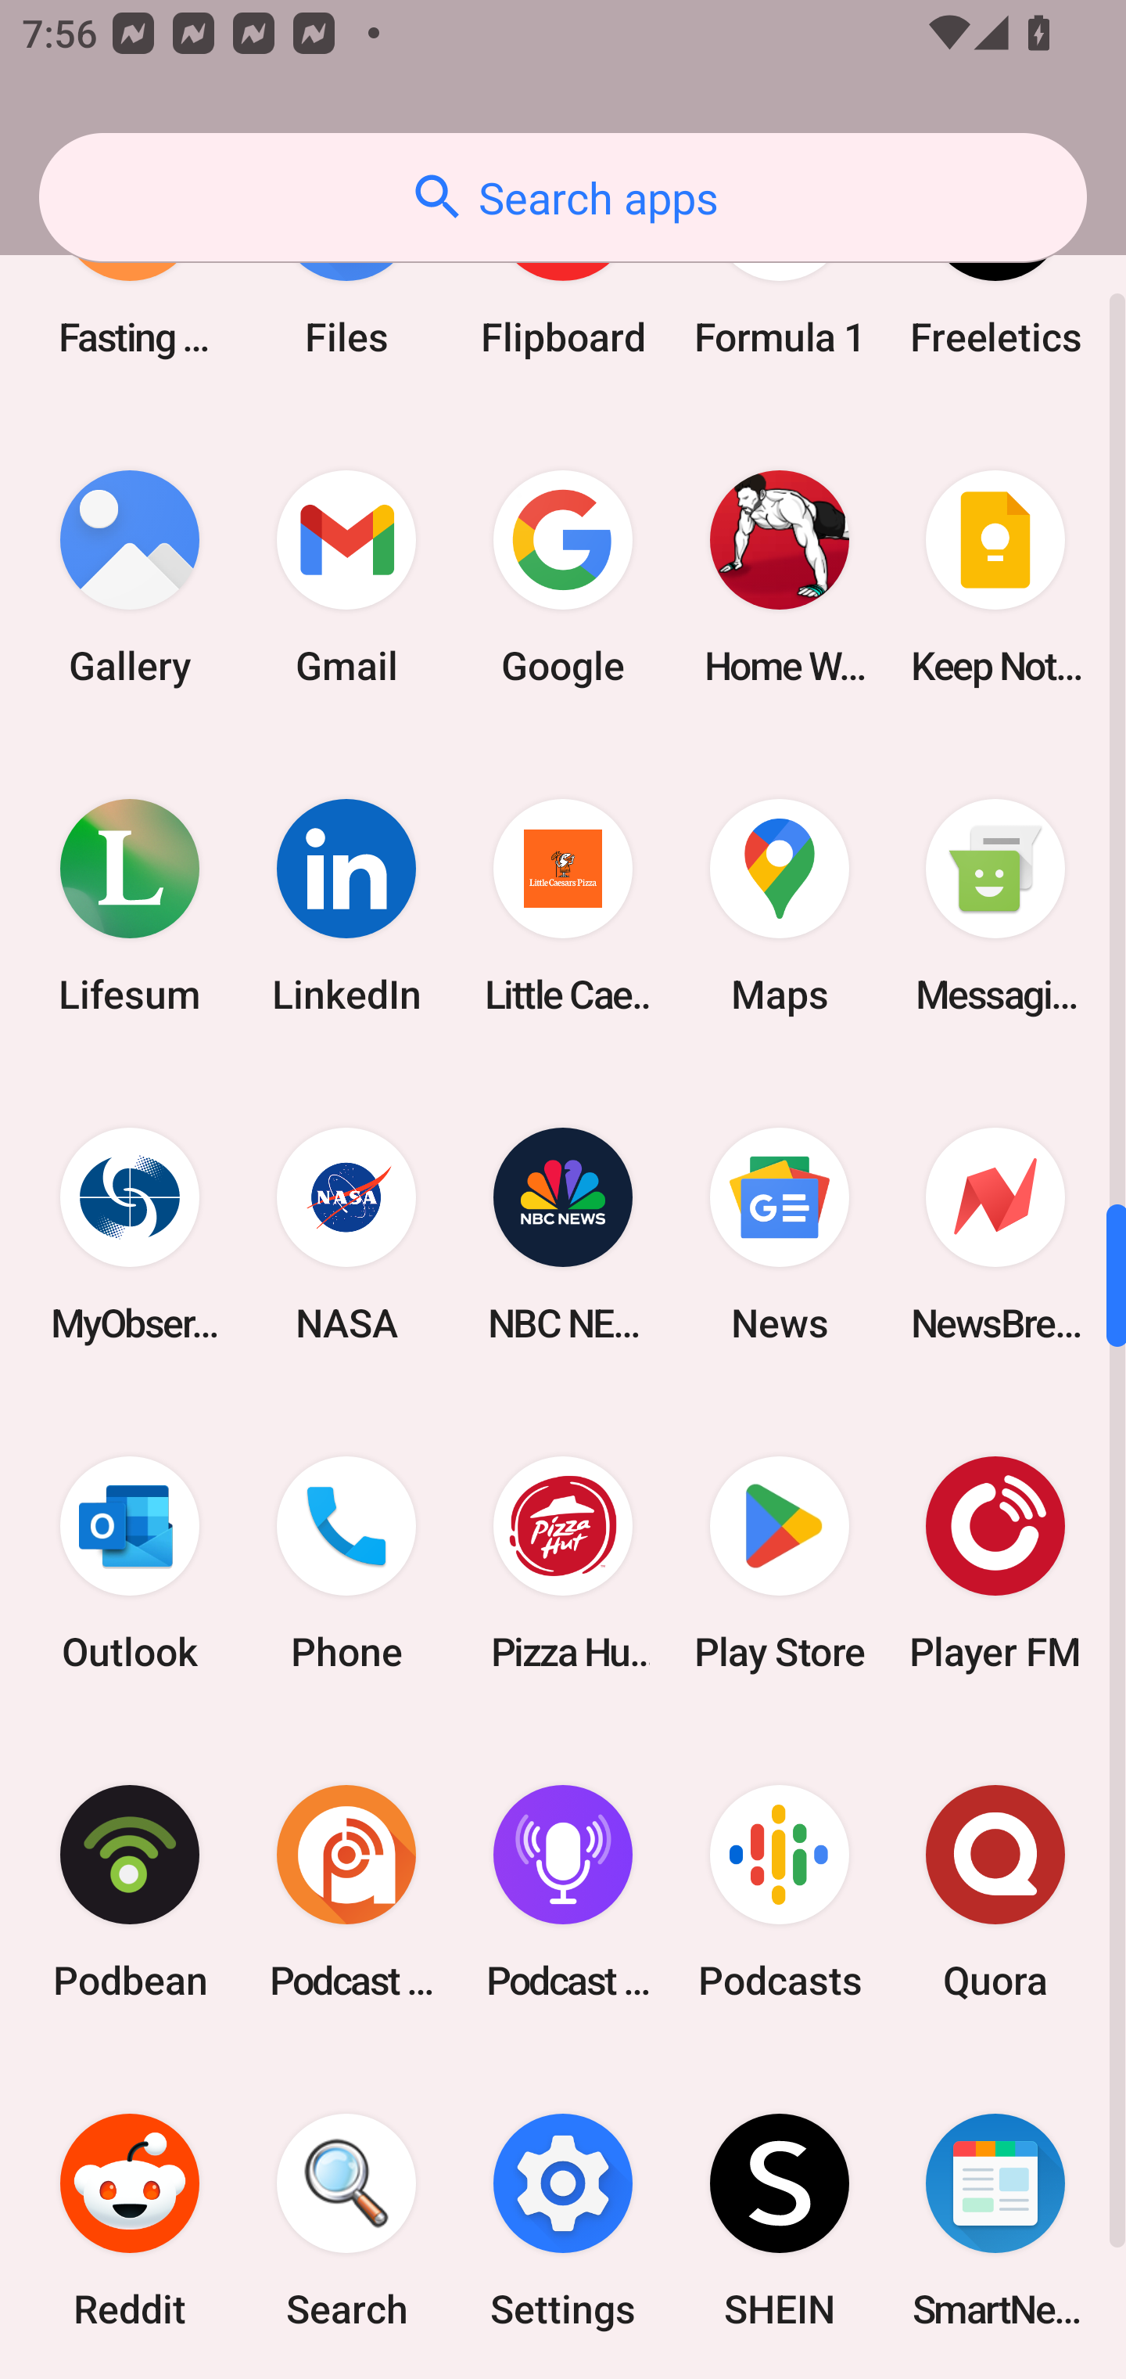 The height and width of the screenshot is (2379, 1126). I want to click on Maps, so click(779, 906).